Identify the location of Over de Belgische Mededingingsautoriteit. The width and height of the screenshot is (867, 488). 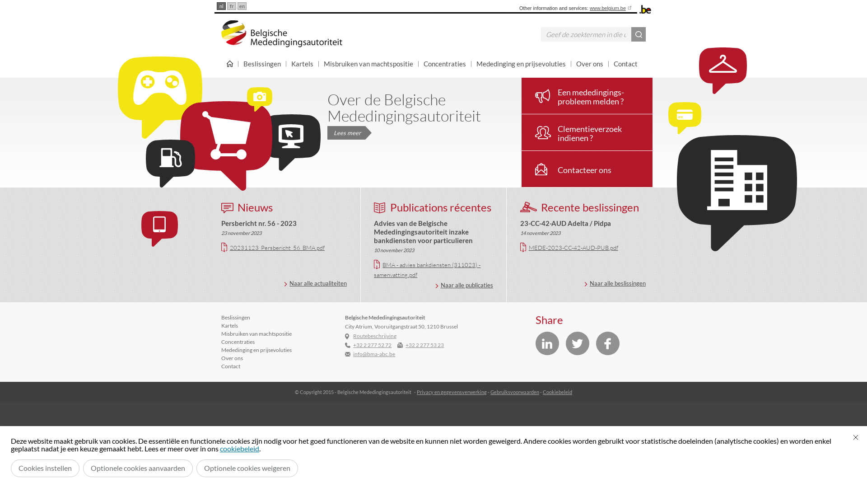
(404, 108).